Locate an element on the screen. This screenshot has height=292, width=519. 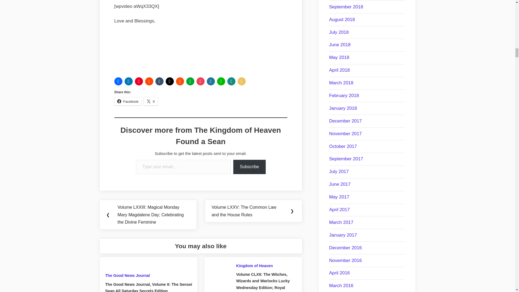
Please fill in this field. is located at coordinates (183, 167).